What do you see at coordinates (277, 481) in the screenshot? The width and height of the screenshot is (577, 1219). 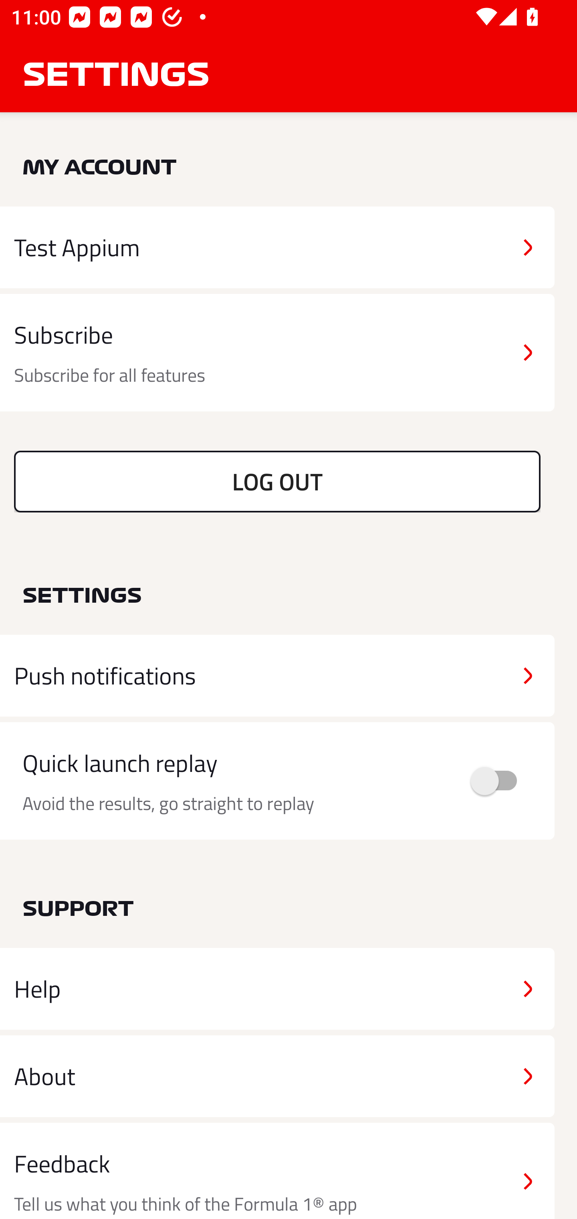 I see `LOG OUT` at bounding box center [277, 481].